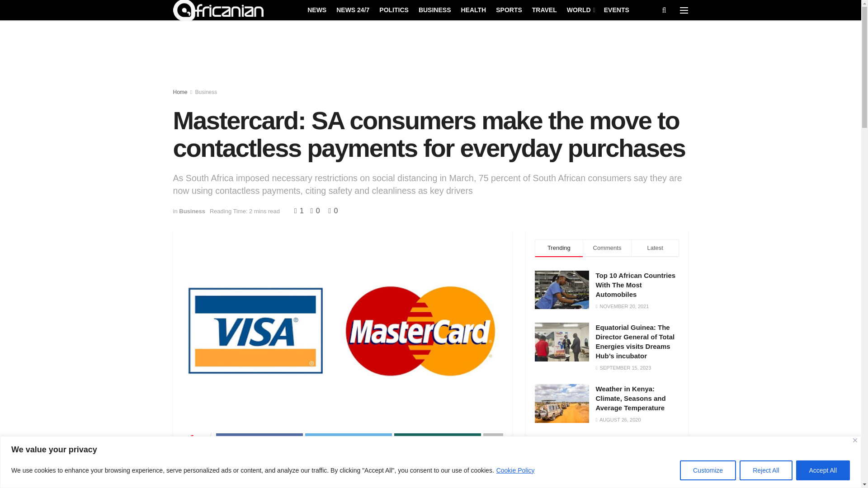  Describe the element at coordinates (580, 9) in the screenshot. I see `WORLD` at that location.